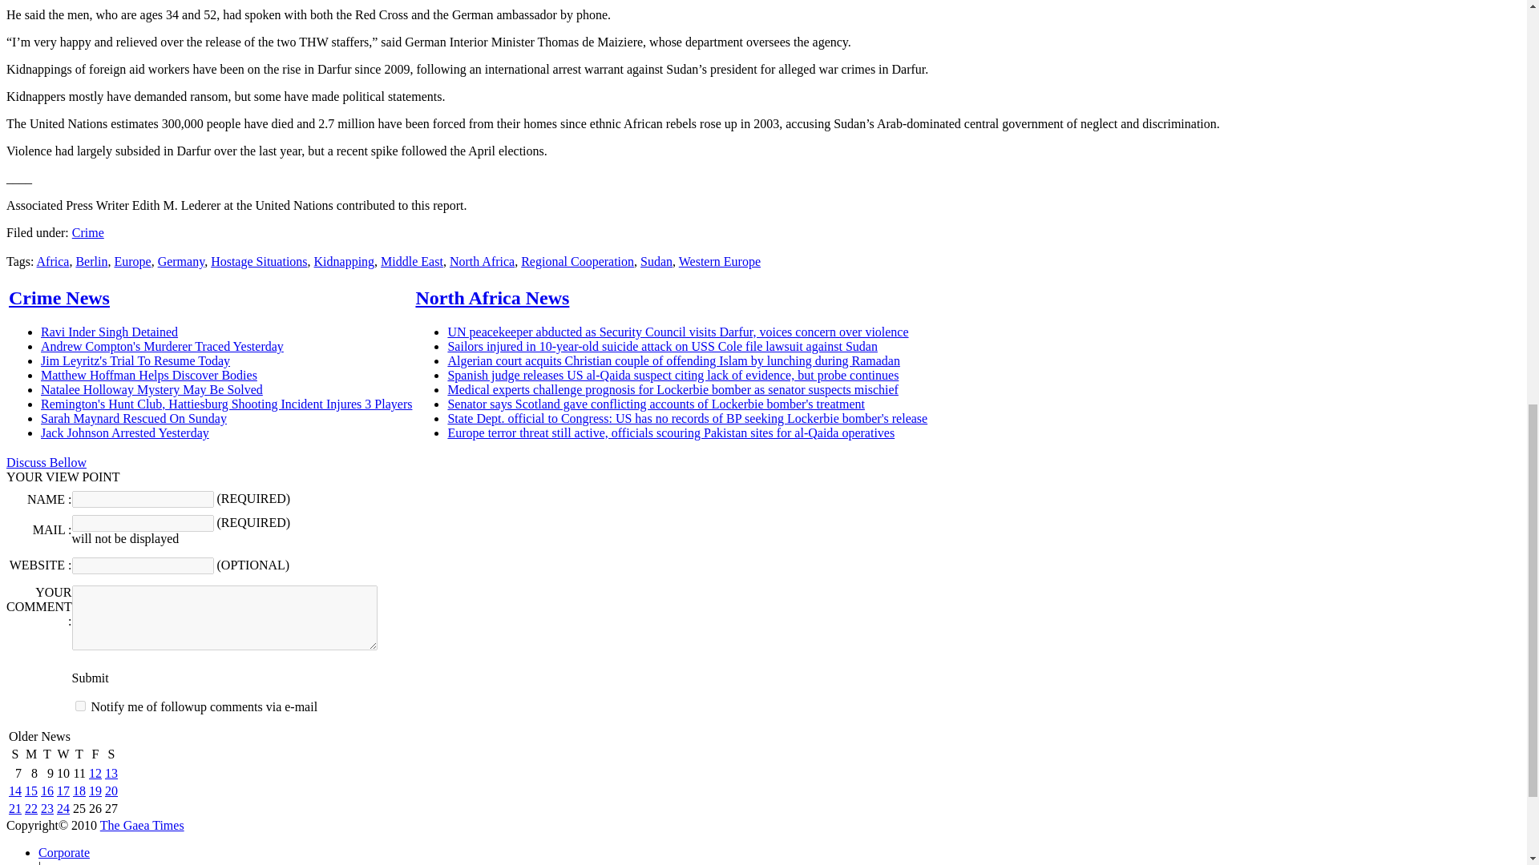 This screenshot has height=865, width=1539. What do you see at coordinates (132, 261) in the screenshot?
I see `Europe` at bounding box center [132, 261].